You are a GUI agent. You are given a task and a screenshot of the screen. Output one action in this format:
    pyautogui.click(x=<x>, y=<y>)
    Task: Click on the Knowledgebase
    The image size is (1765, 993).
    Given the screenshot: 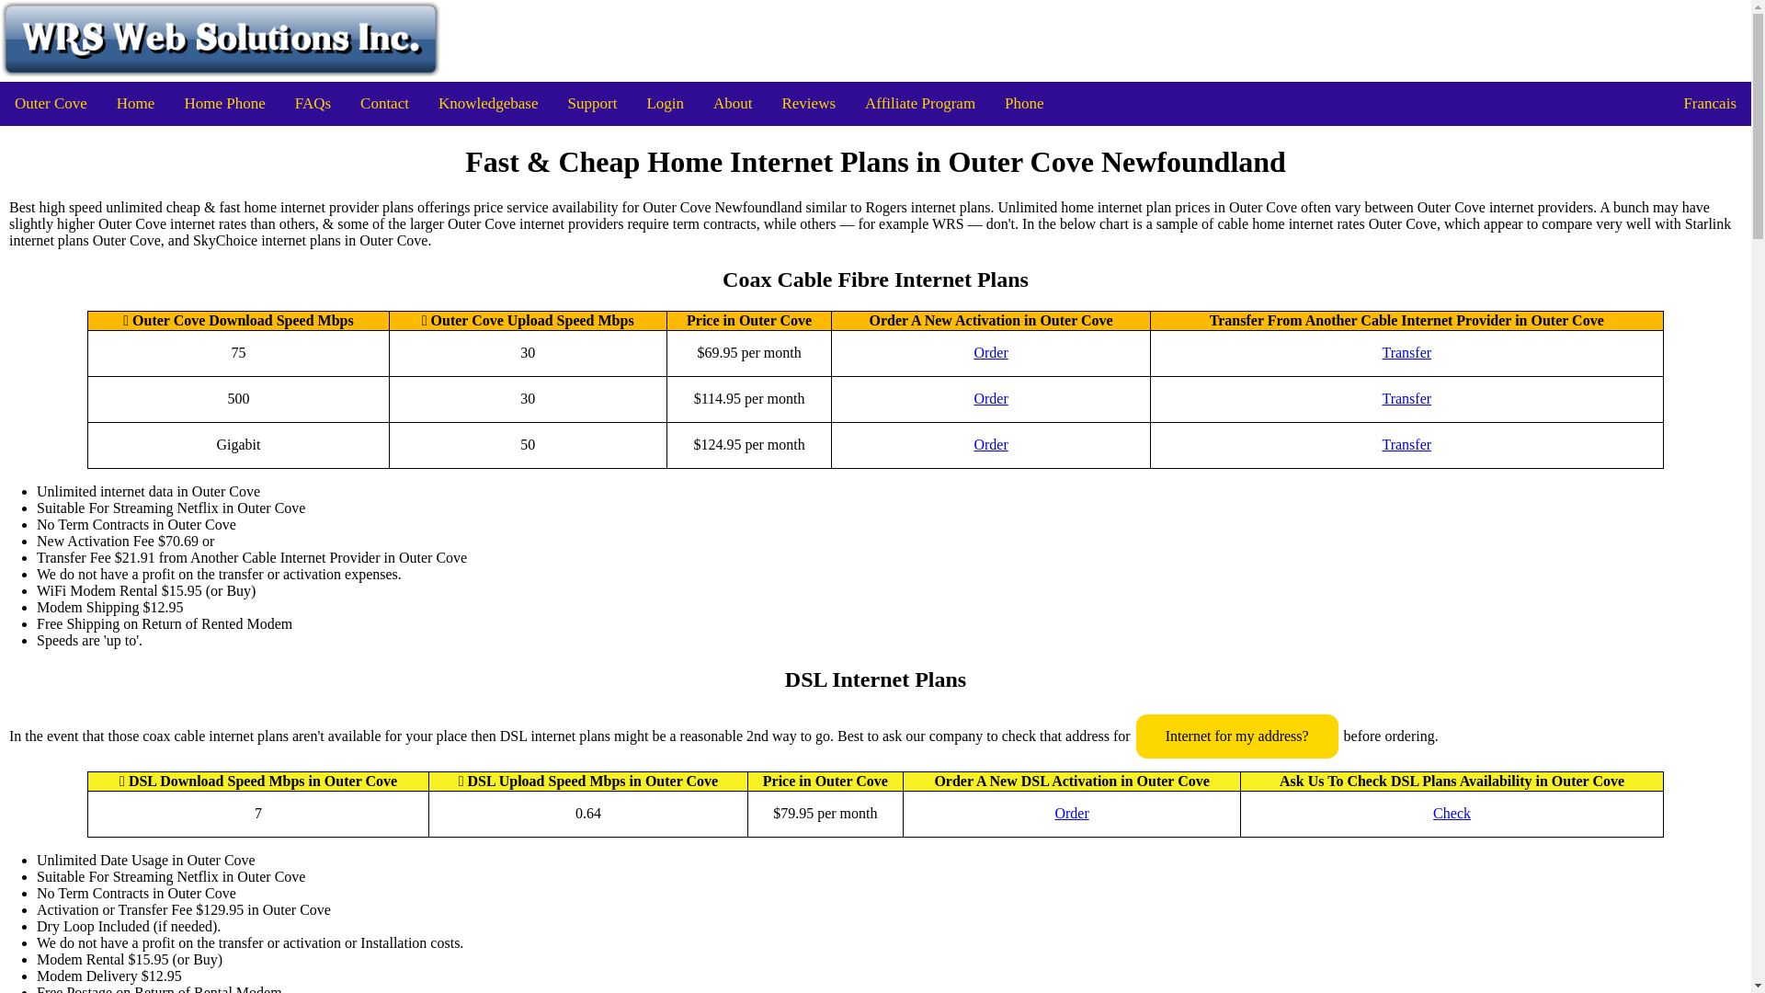 What is the action you would take?
    pyautogui.click(x=488, y=103)
    